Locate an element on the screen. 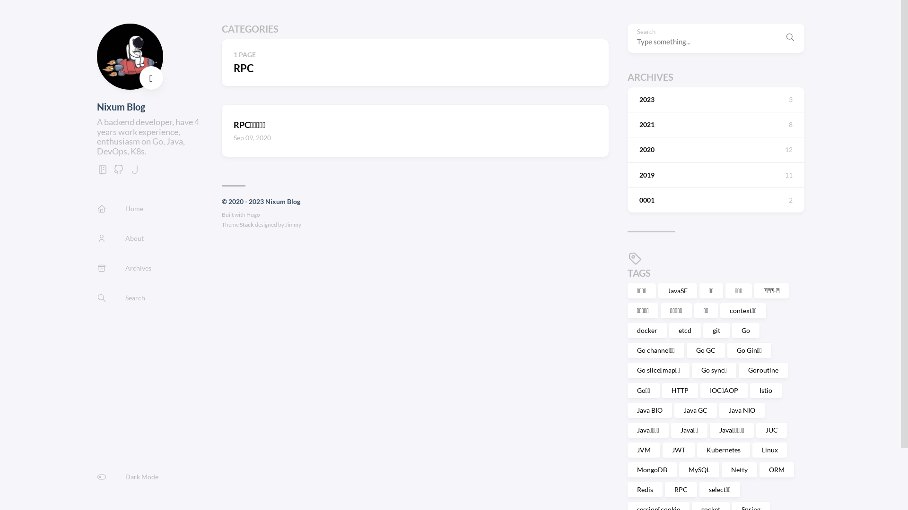 This screenshot has width=908, height=510. Nixum Blog is located at coordinates (121, 107).